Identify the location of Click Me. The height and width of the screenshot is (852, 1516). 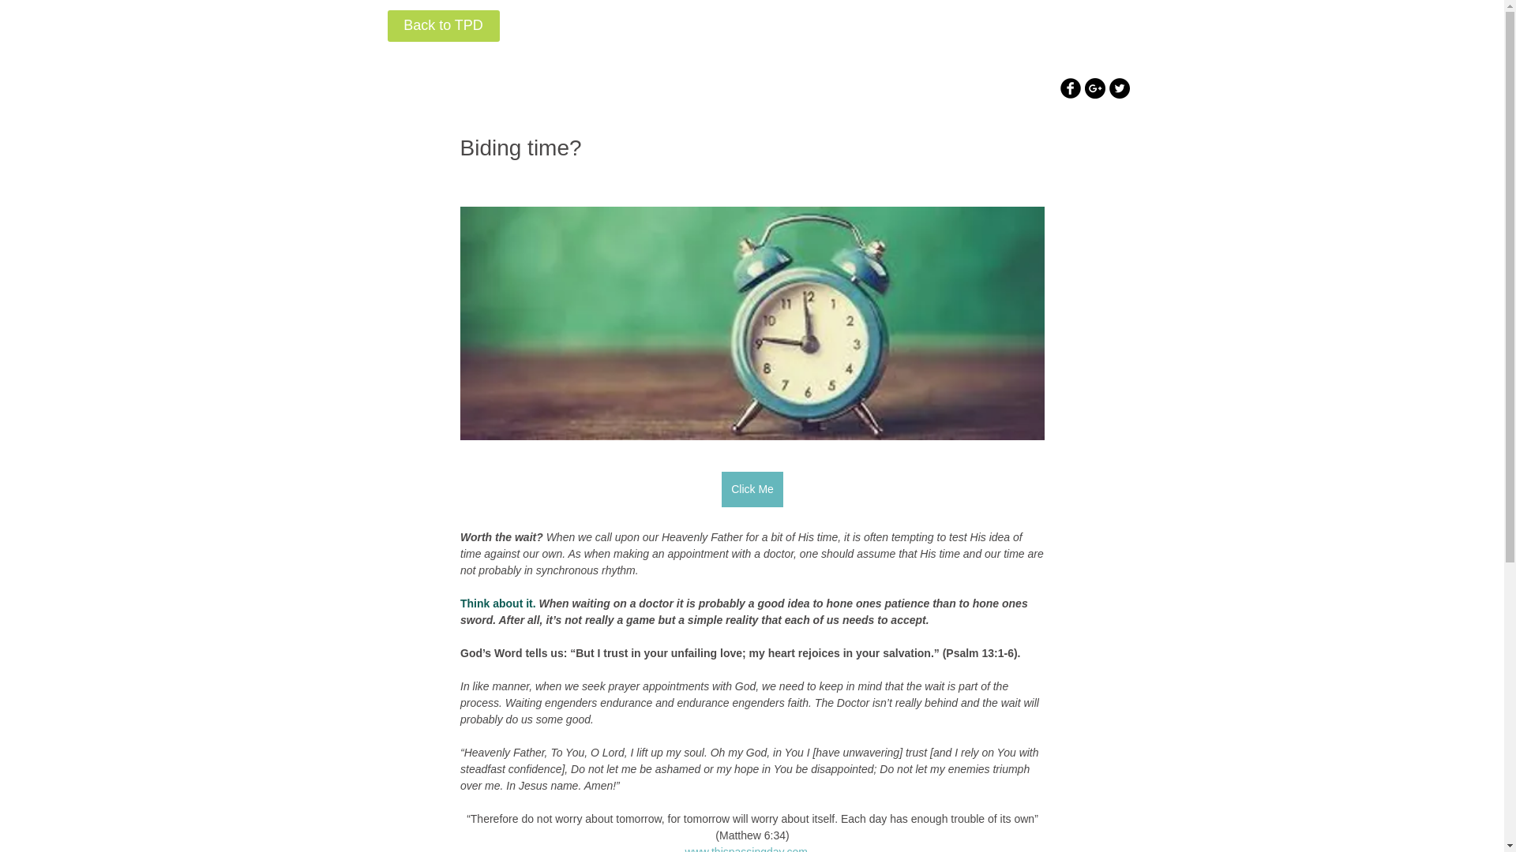
(752, 473).